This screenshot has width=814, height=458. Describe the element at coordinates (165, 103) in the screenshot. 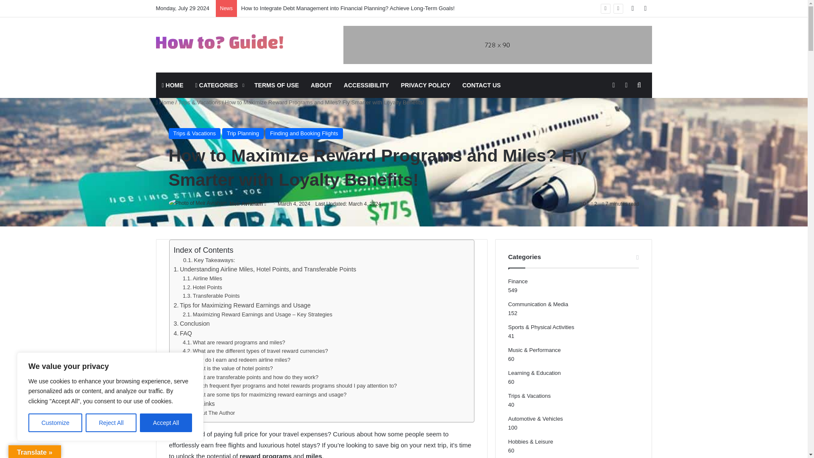

I see `Home` at that location.